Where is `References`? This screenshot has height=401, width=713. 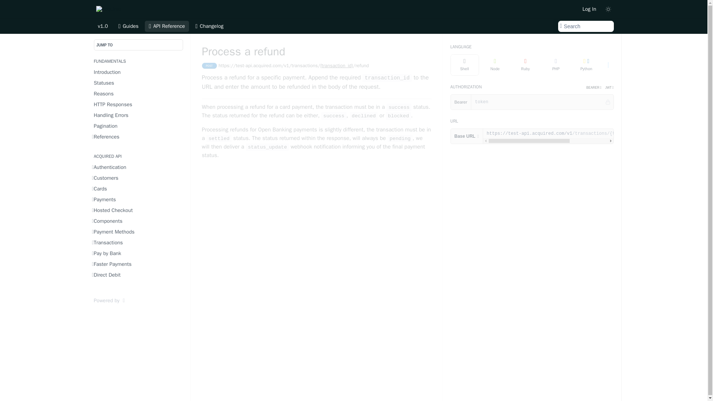
References is located at coordinates (139, 137).